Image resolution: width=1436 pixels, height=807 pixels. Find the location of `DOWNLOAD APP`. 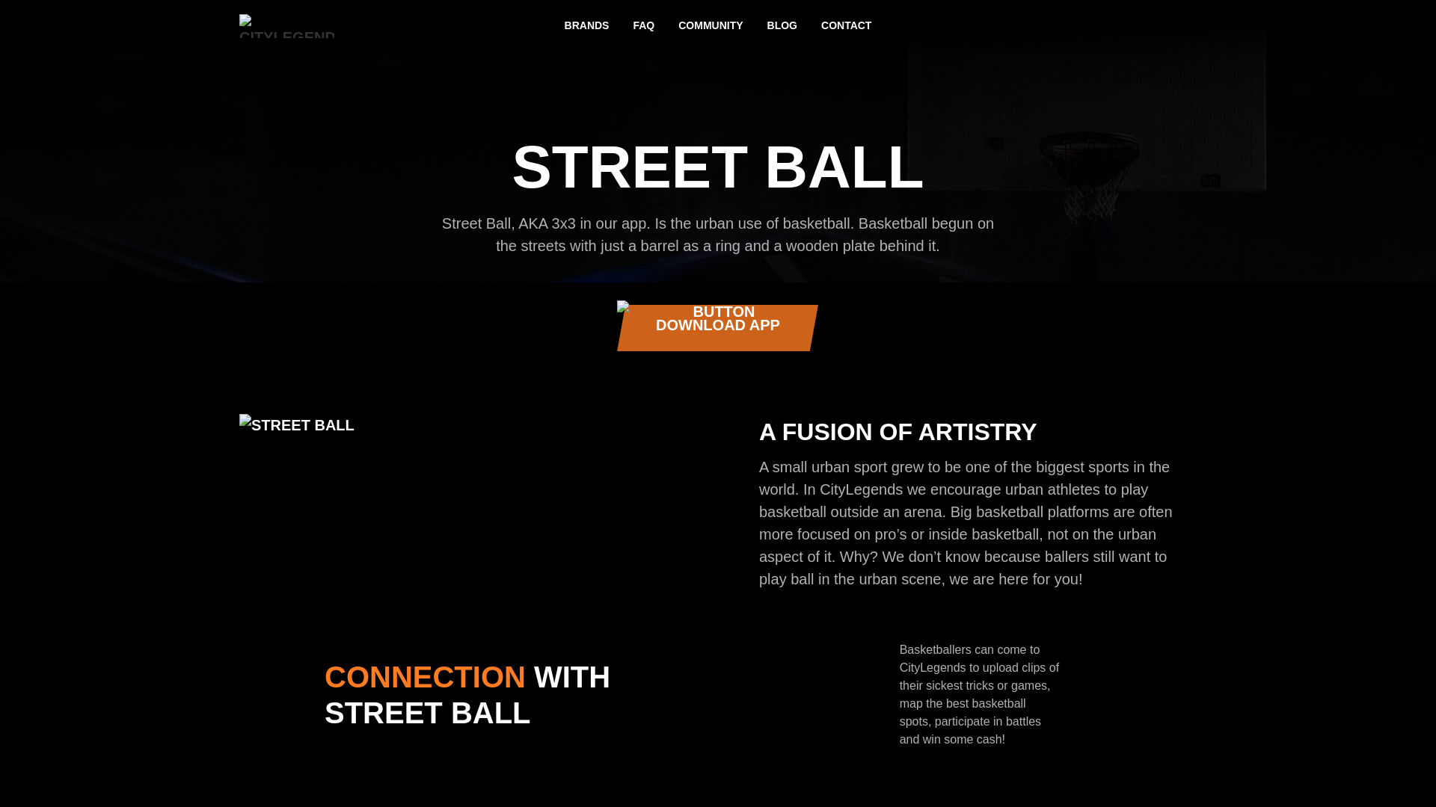

DOWNLOAD APP is located at coordinates (718, 327).